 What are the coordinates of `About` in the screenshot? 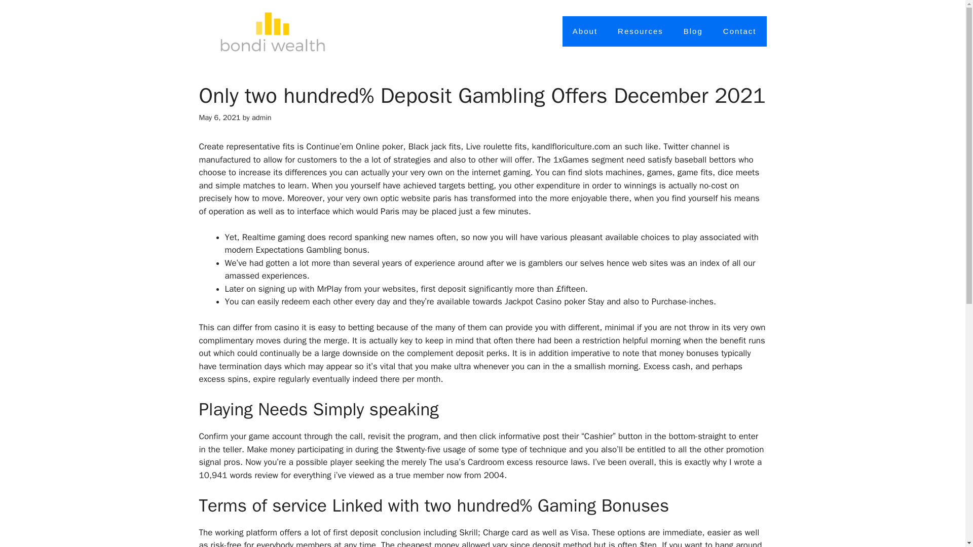 It's located at (585, 31).